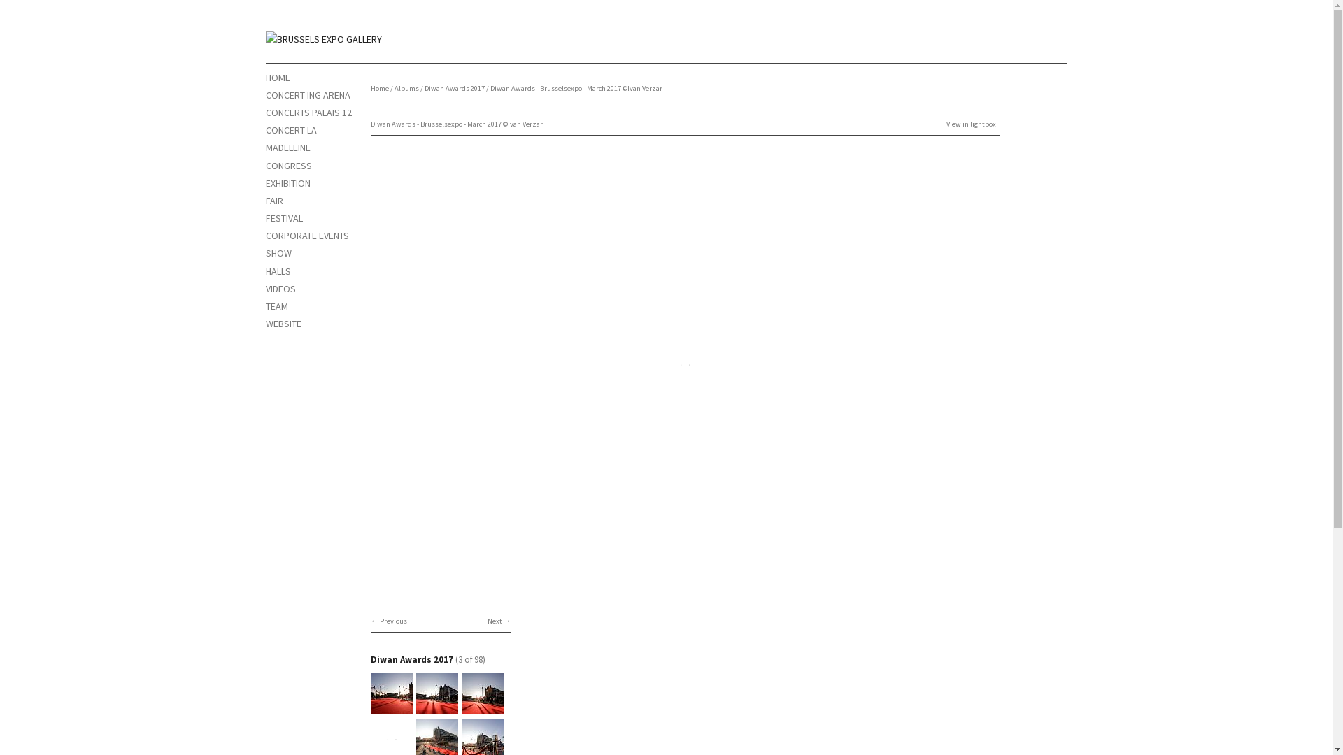  What do you see at coordinates (685, 577) in the screenshot?
I see `Lightbox` at bounding box center [685, 577].